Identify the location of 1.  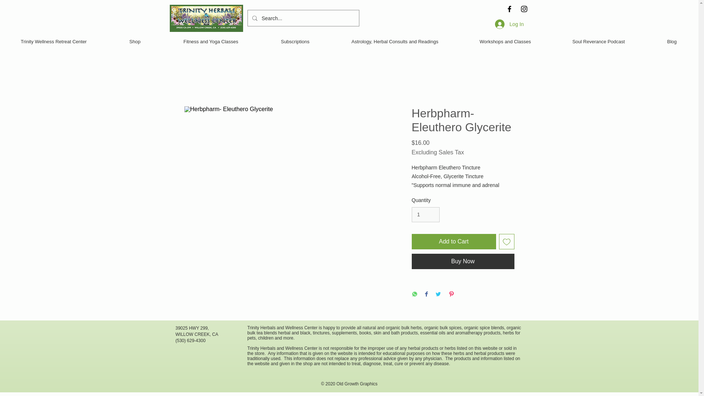
(425, 214).